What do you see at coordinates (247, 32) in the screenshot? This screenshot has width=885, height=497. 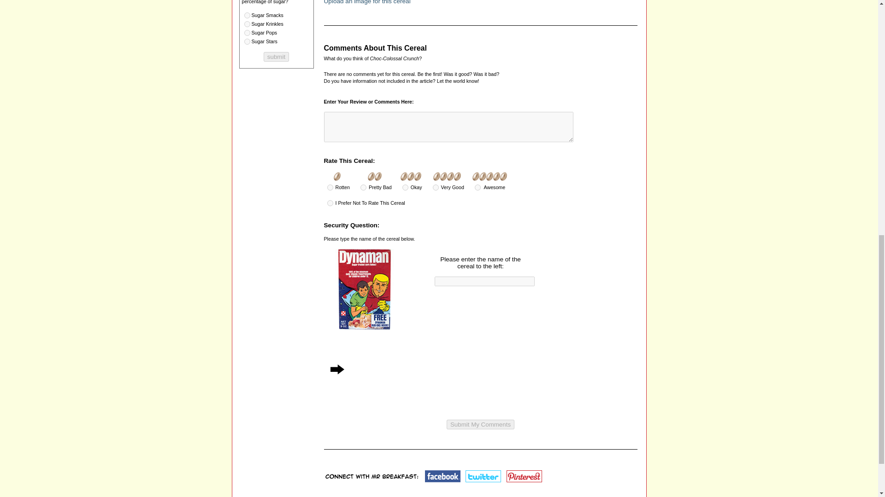 I see `2` at bounding box center [247, 32].